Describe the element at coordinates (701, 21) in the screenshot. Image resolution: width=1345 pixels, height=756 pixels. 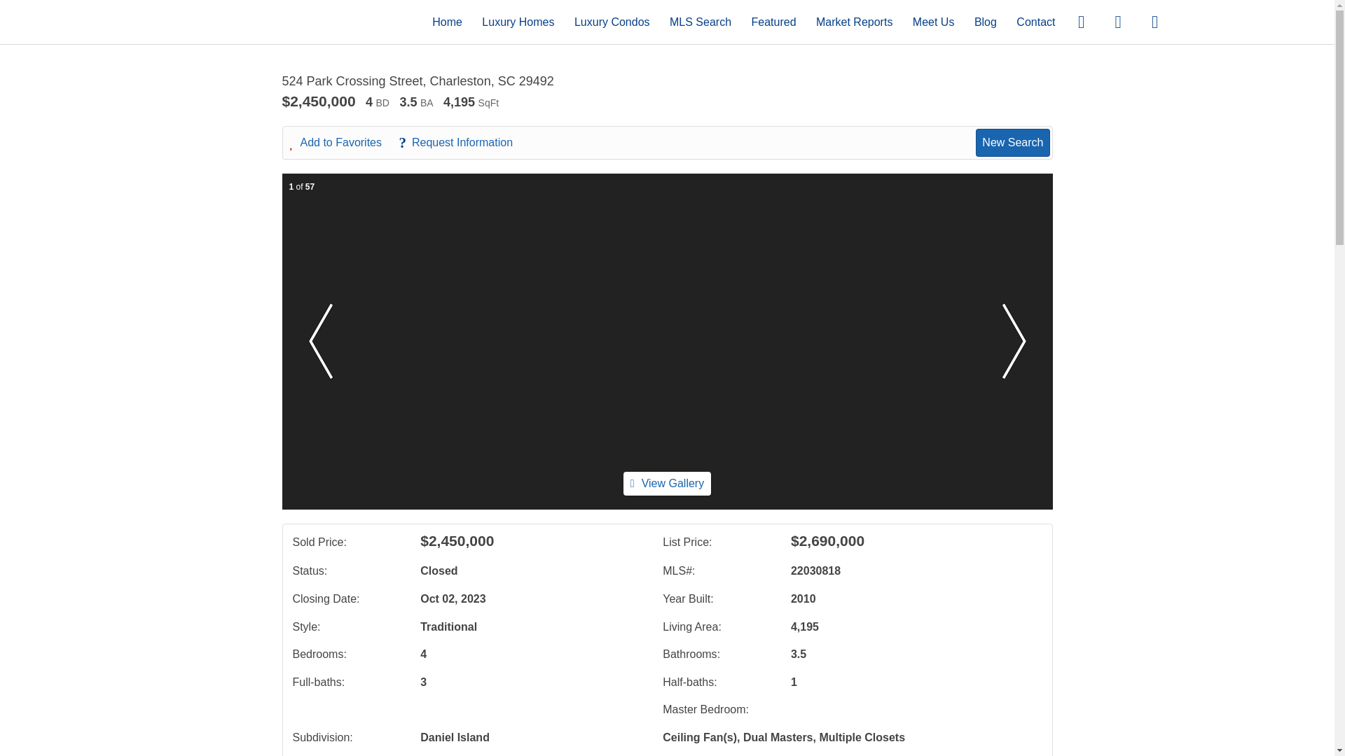
I see `MLS Search` at that location.